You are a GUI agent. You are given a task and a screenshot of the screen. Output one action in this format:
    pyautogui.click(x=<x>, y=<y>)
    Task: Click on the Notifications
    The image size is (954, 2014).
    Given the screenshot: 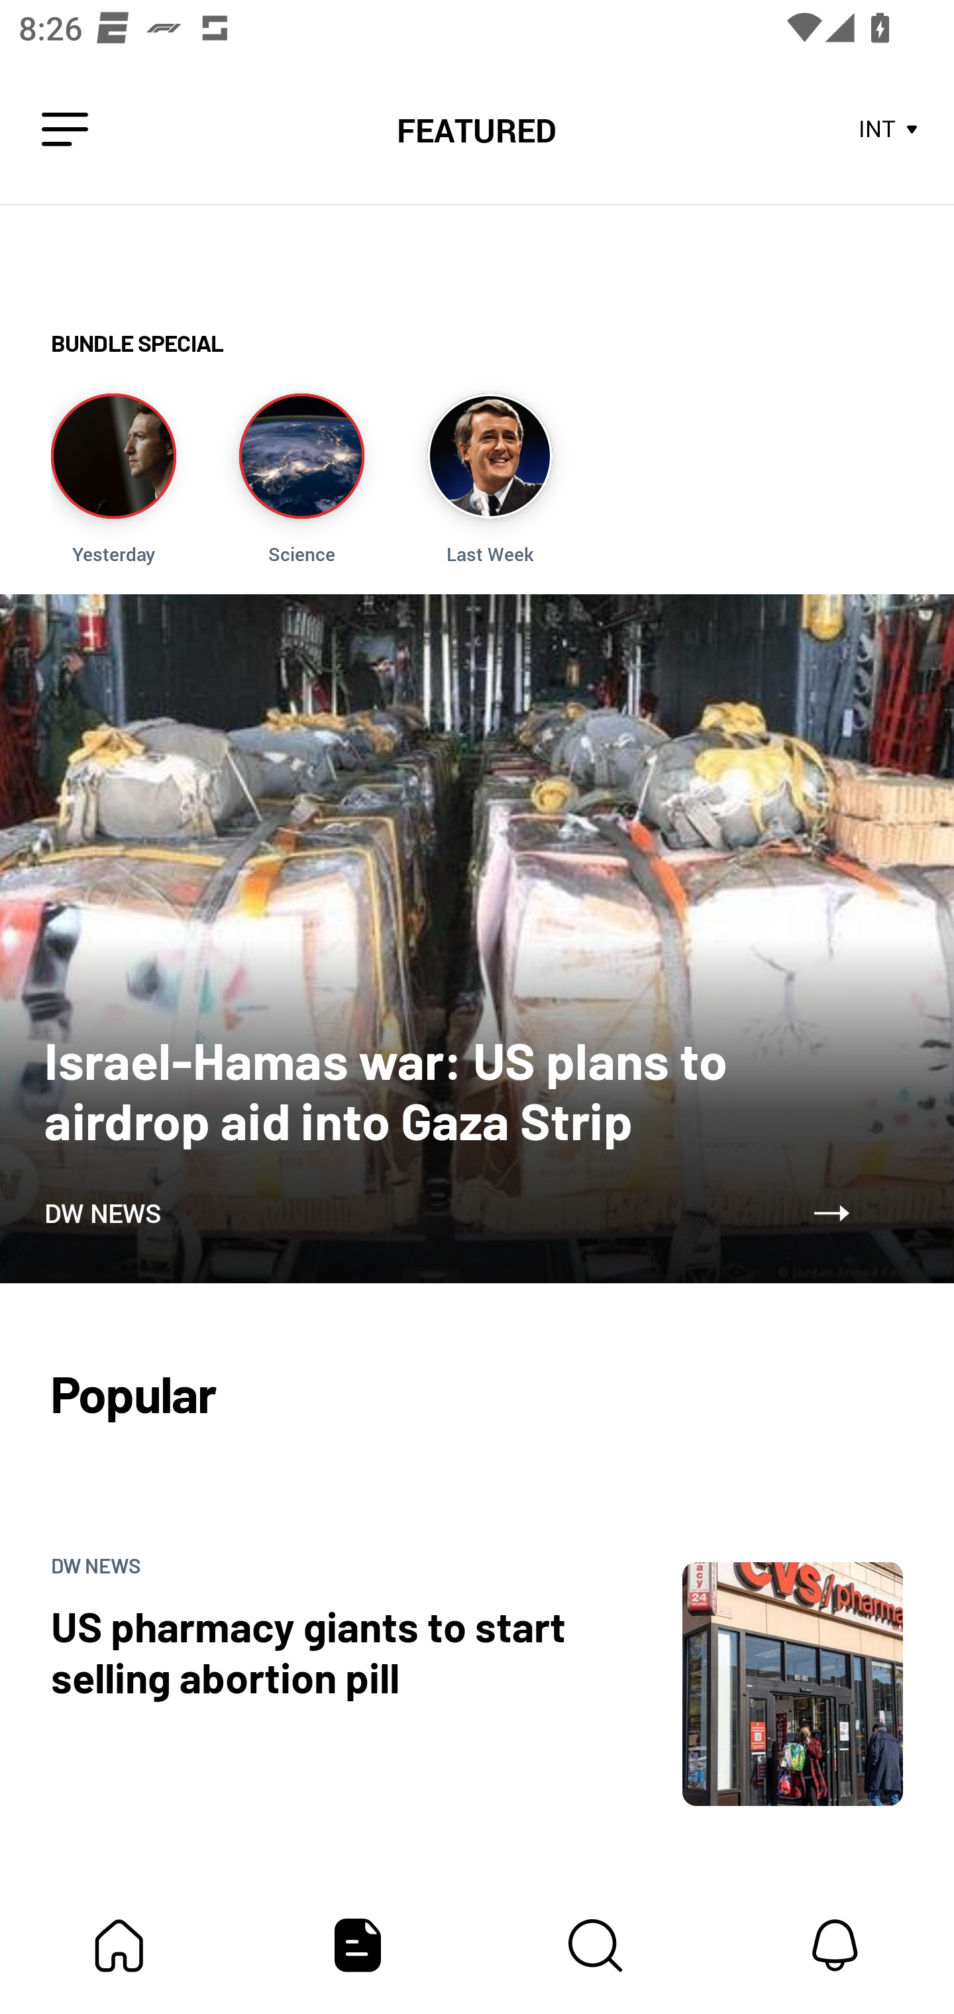 What is the action you would take?
    pyautogui.click(x=835, y=1945)
    